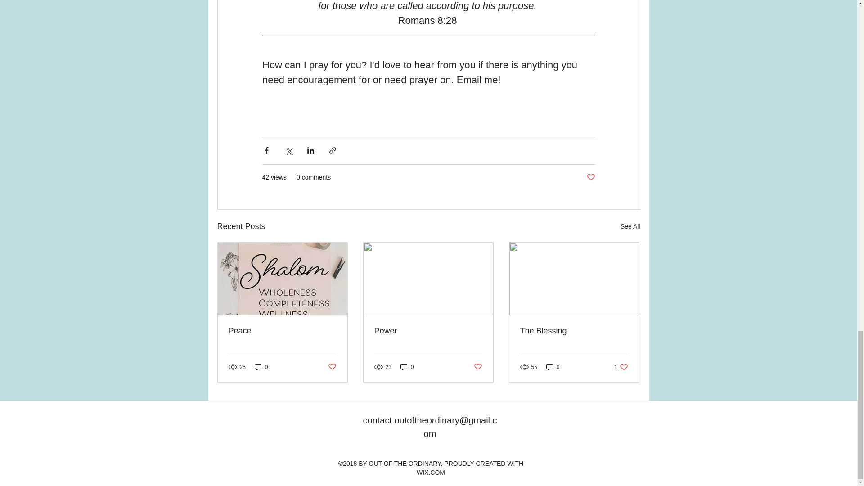 The width and height of the screenshot is (864, 486). I want to click on The Blessing, so click(574, 331).